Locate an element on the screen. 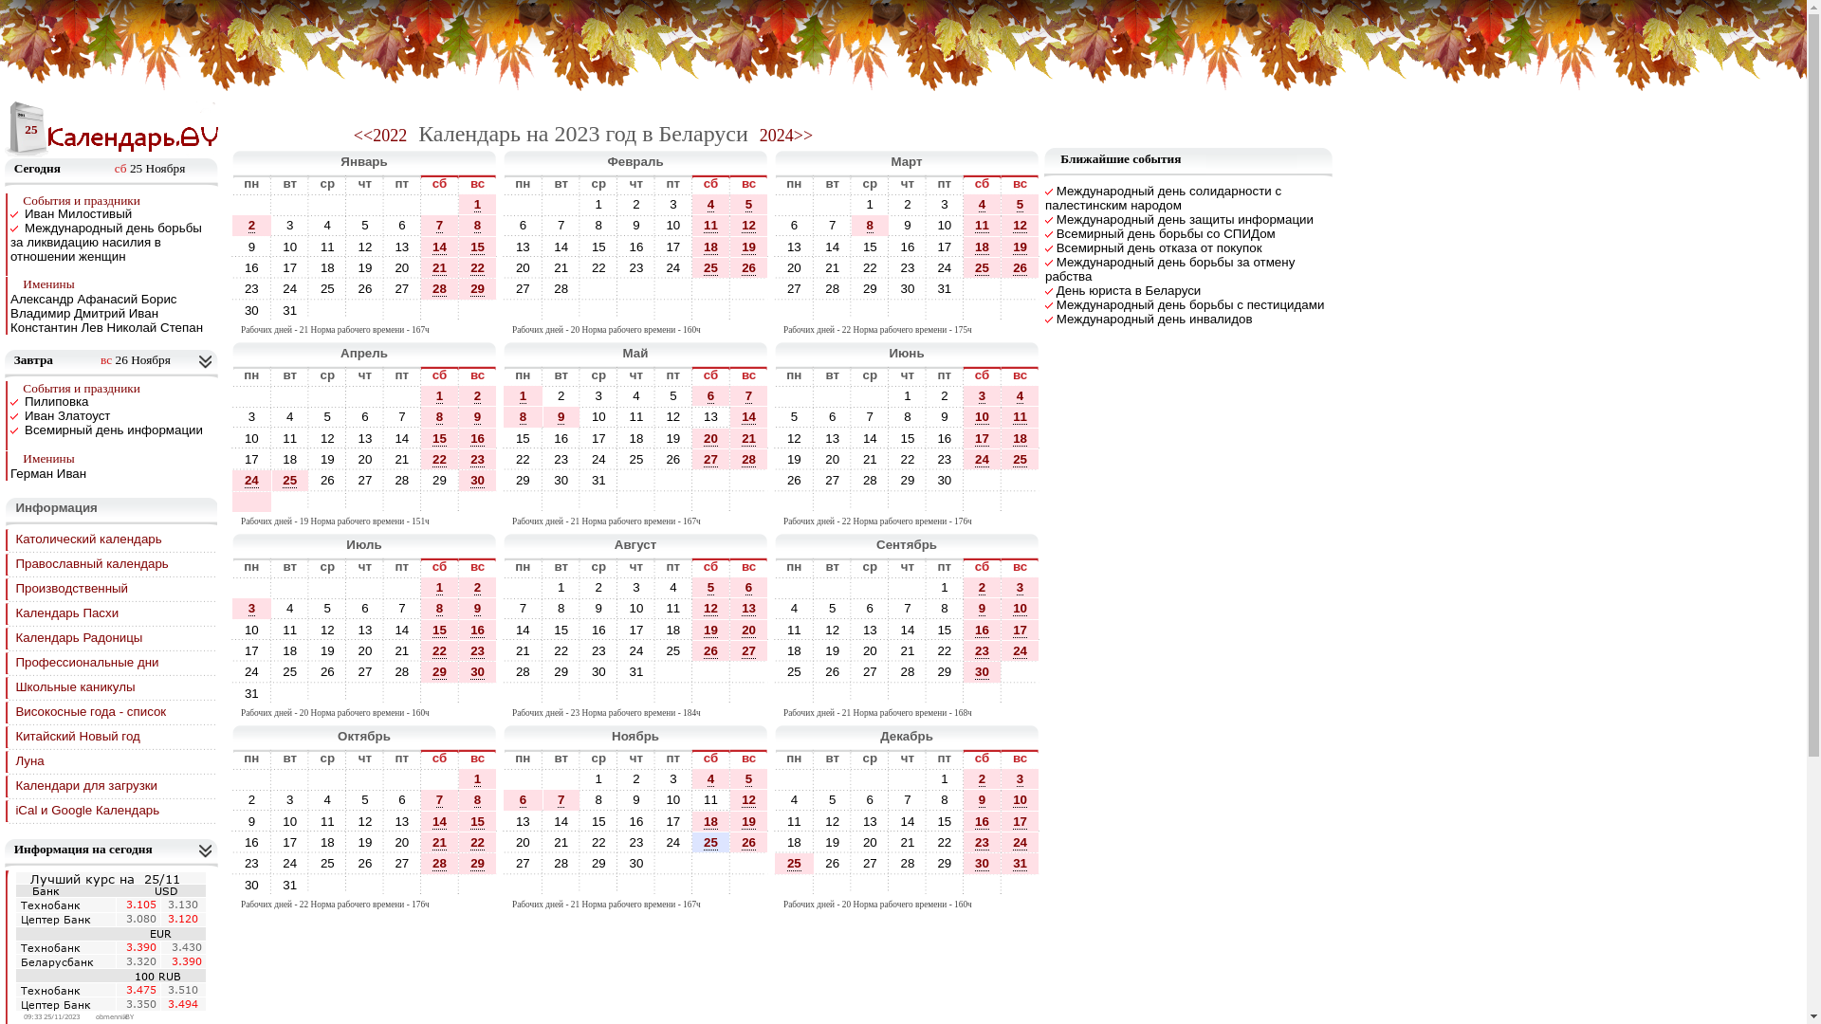  1 is located at coordinates (945, 588).